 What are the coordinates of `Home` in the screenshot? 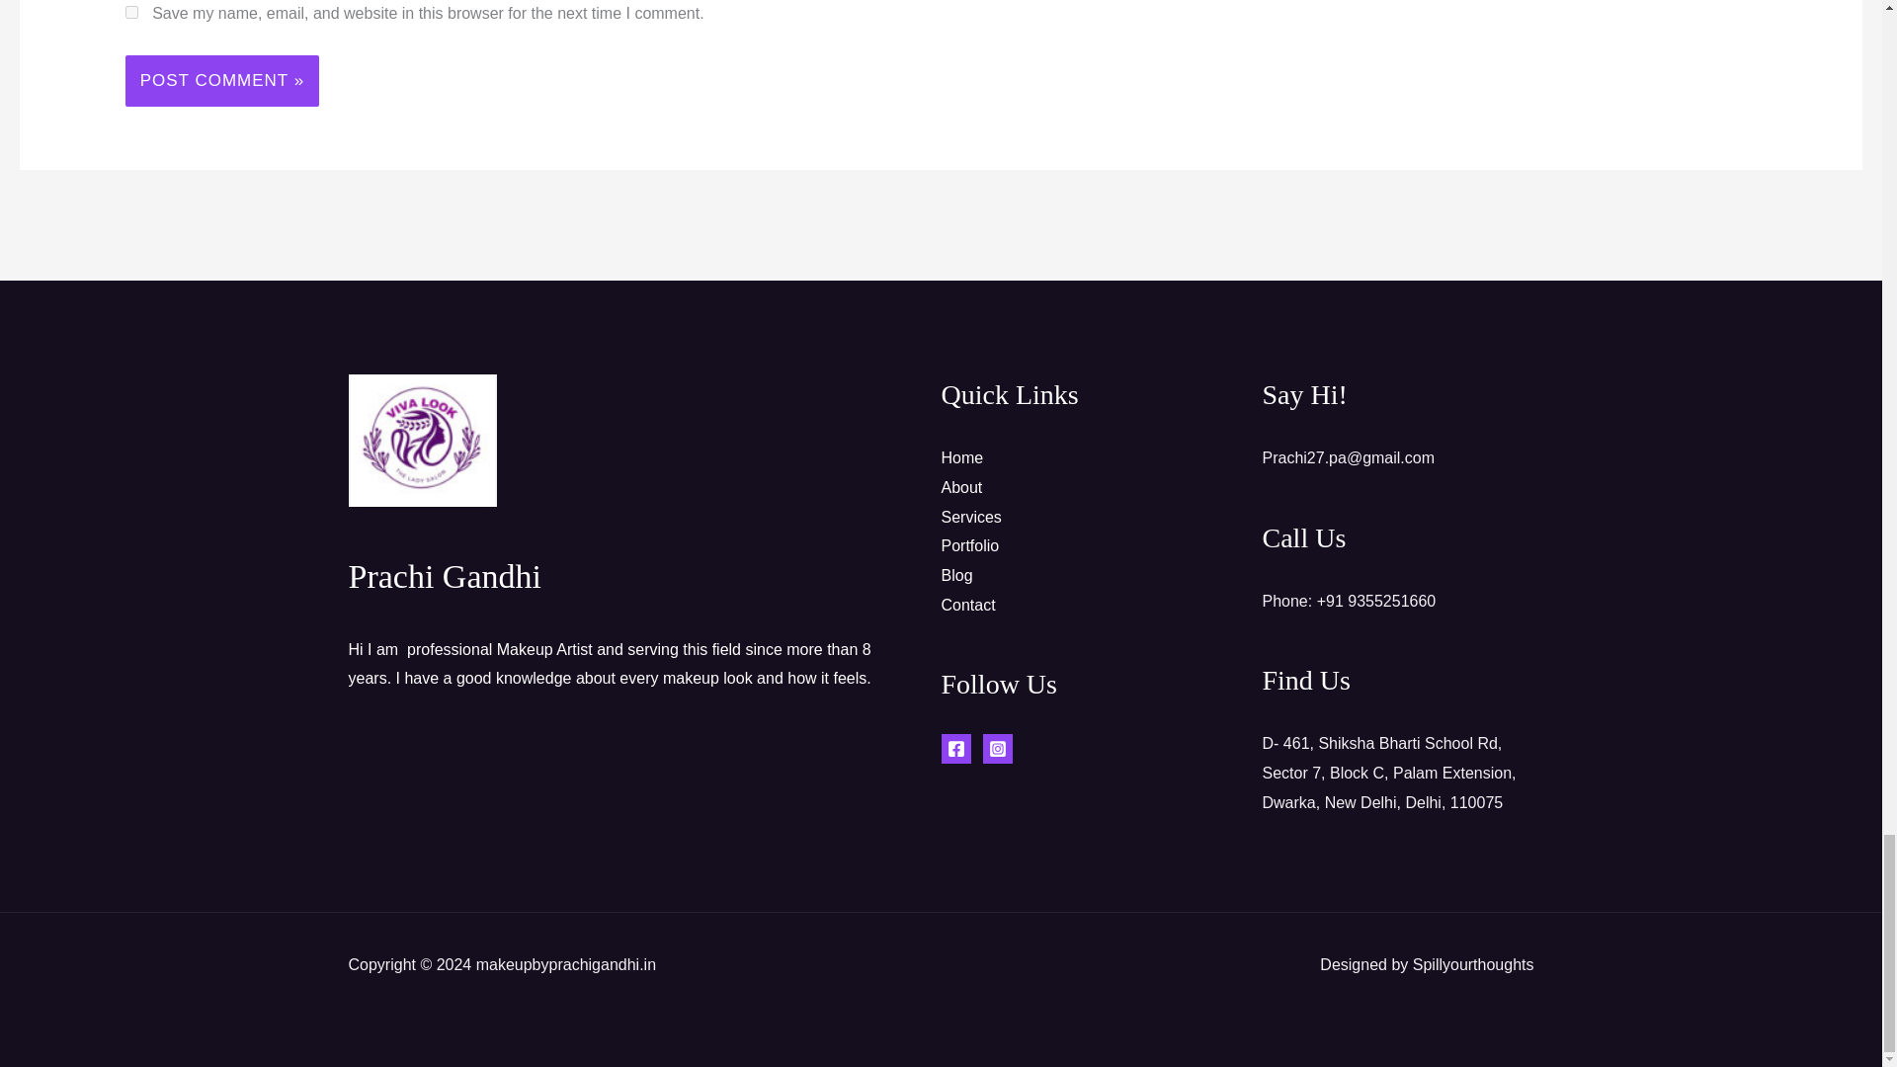 It's located at (961, 456).